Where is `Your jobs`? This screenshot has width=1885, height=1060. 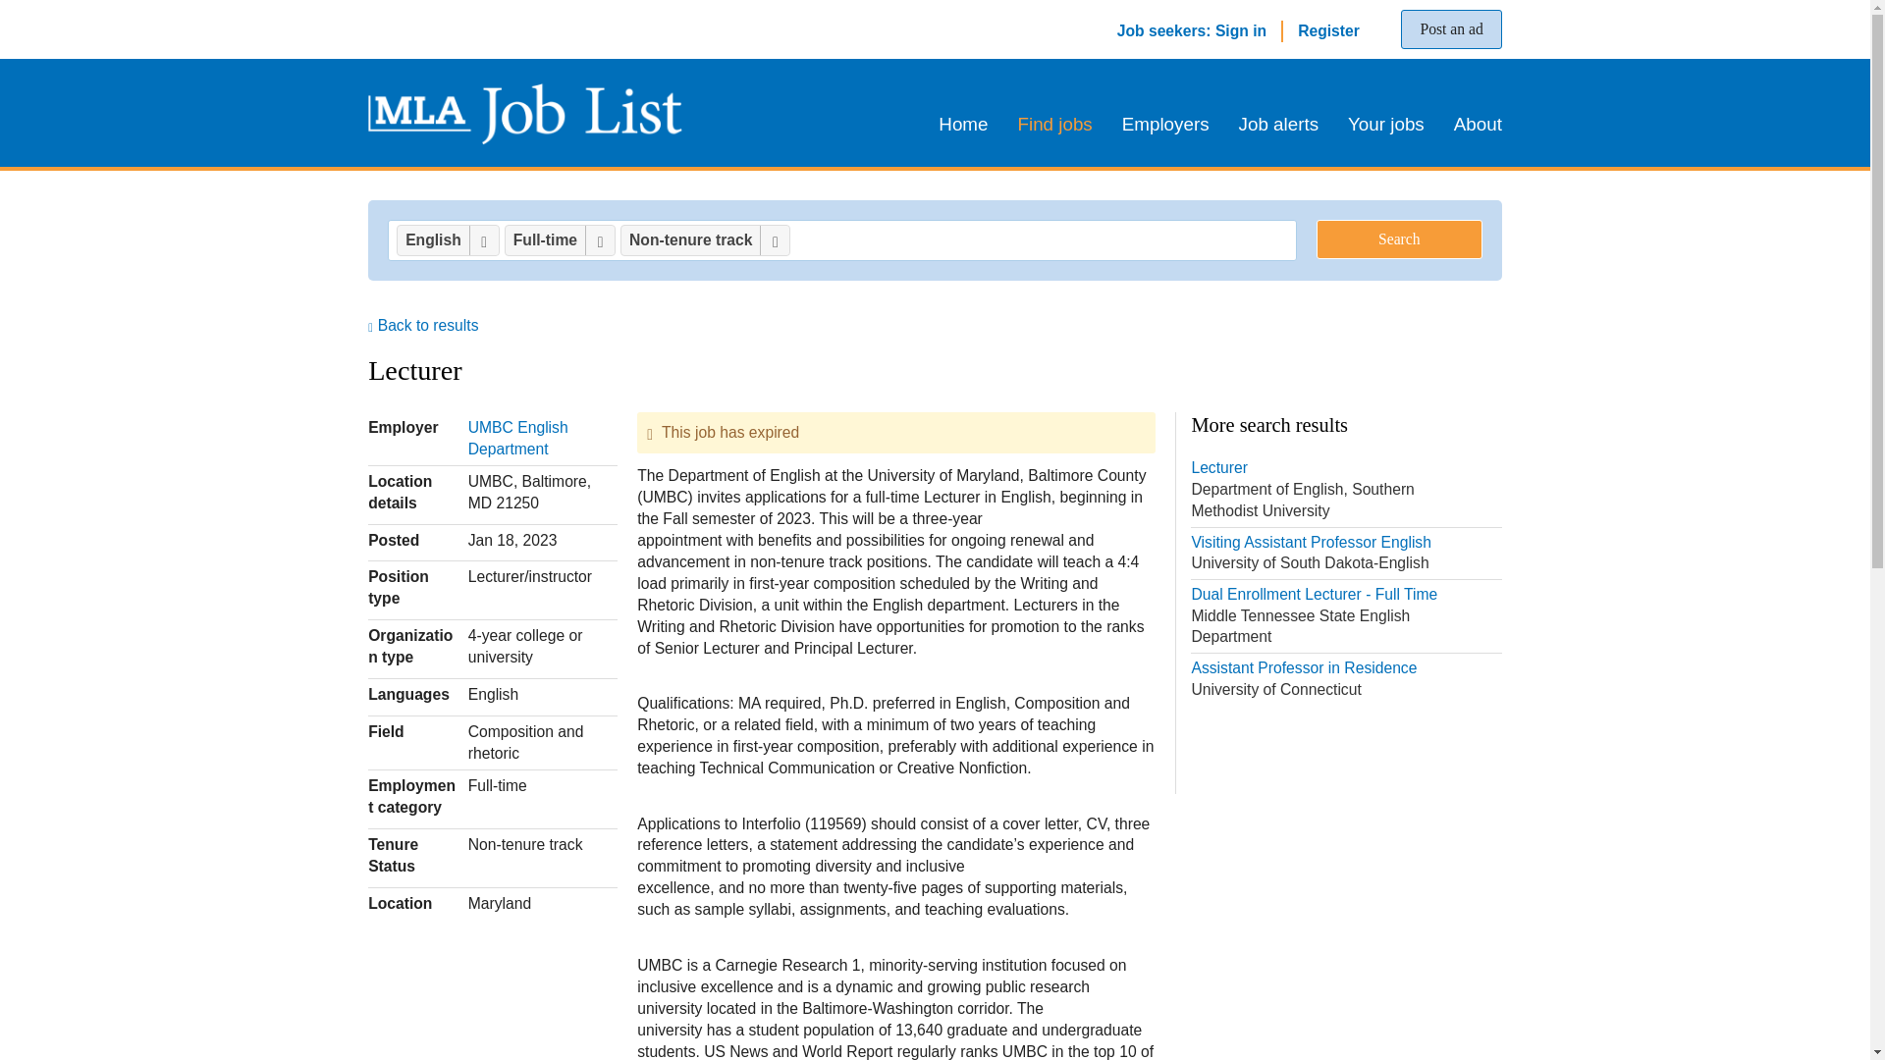 Your jobs is located at coordinates (1386, 124).